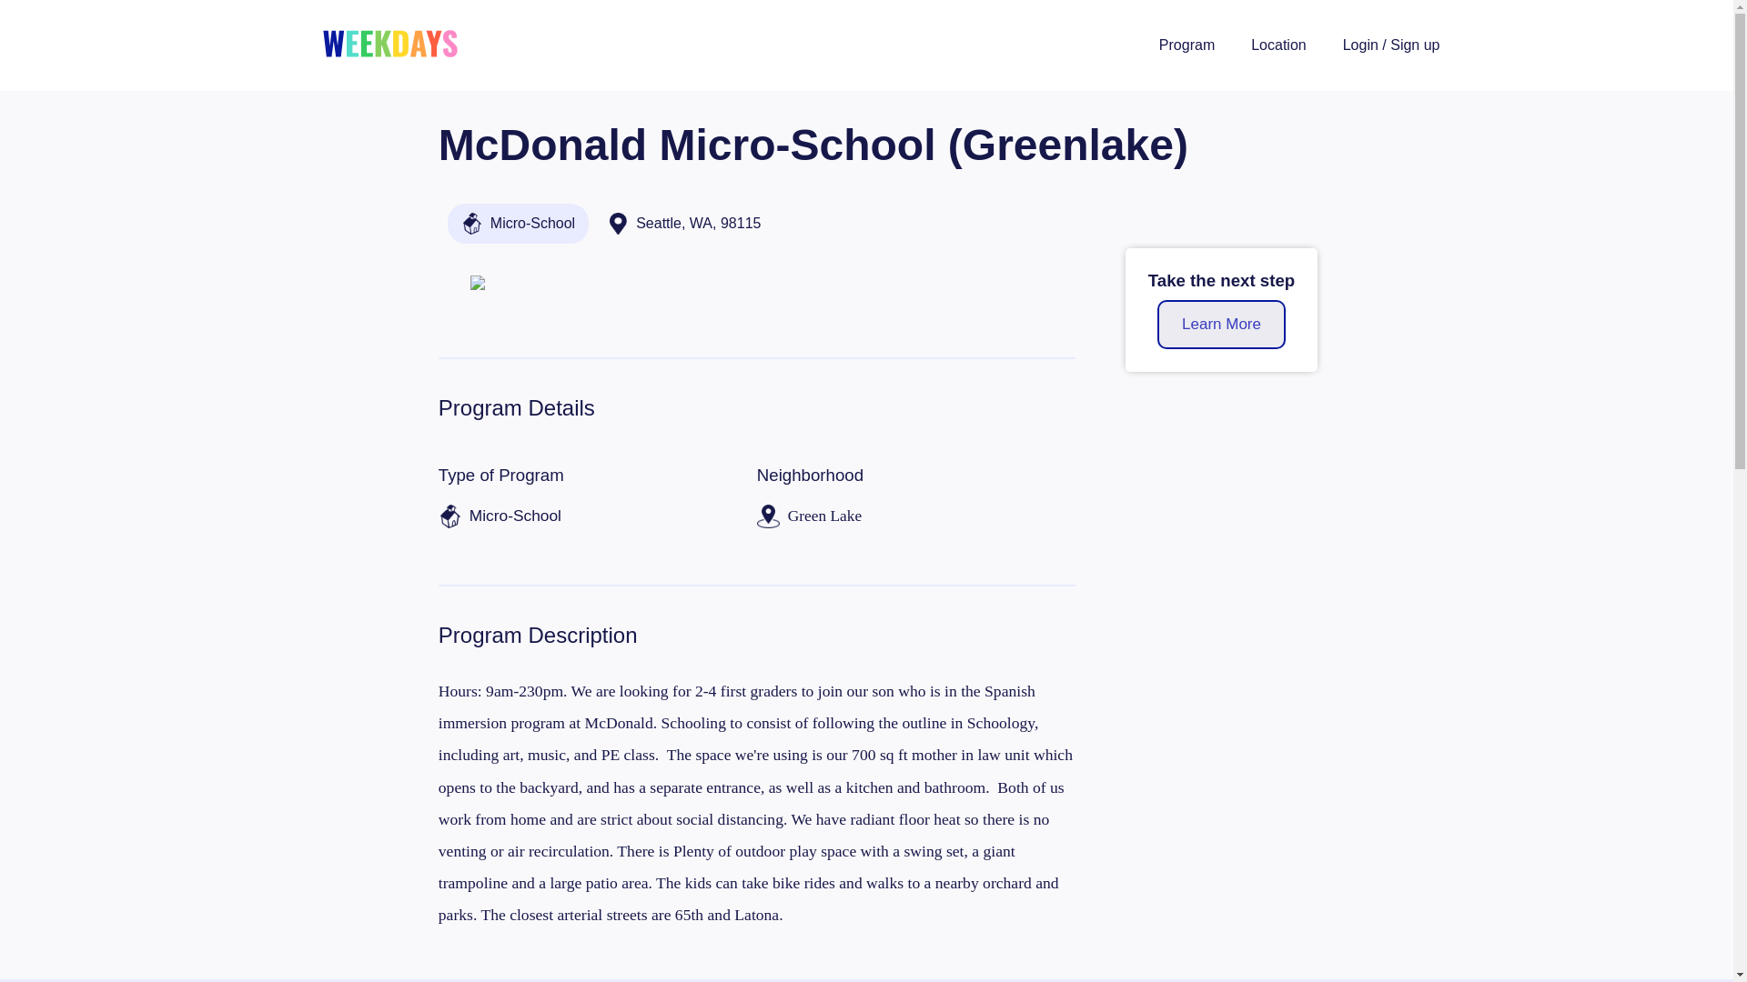 This screenshot has width=1747, height=982. I want to click on Learn More, so click(1221, 325).